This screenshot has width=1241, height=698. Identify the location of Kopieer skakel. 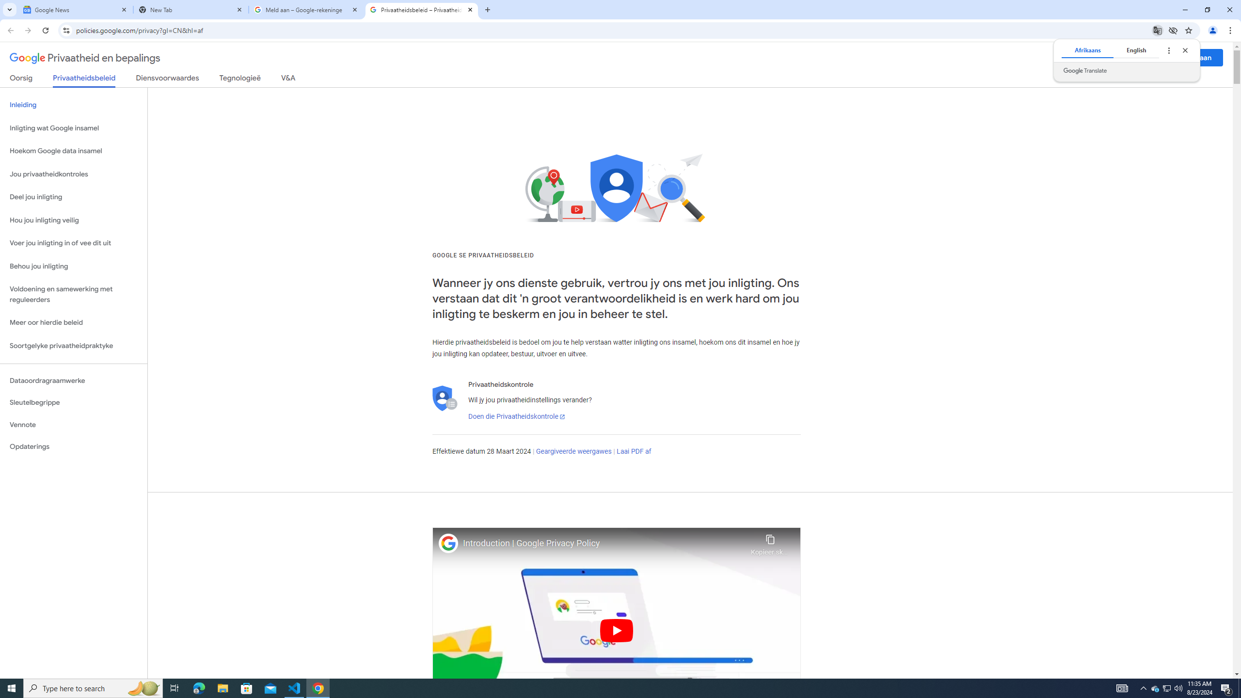
(770, 542).